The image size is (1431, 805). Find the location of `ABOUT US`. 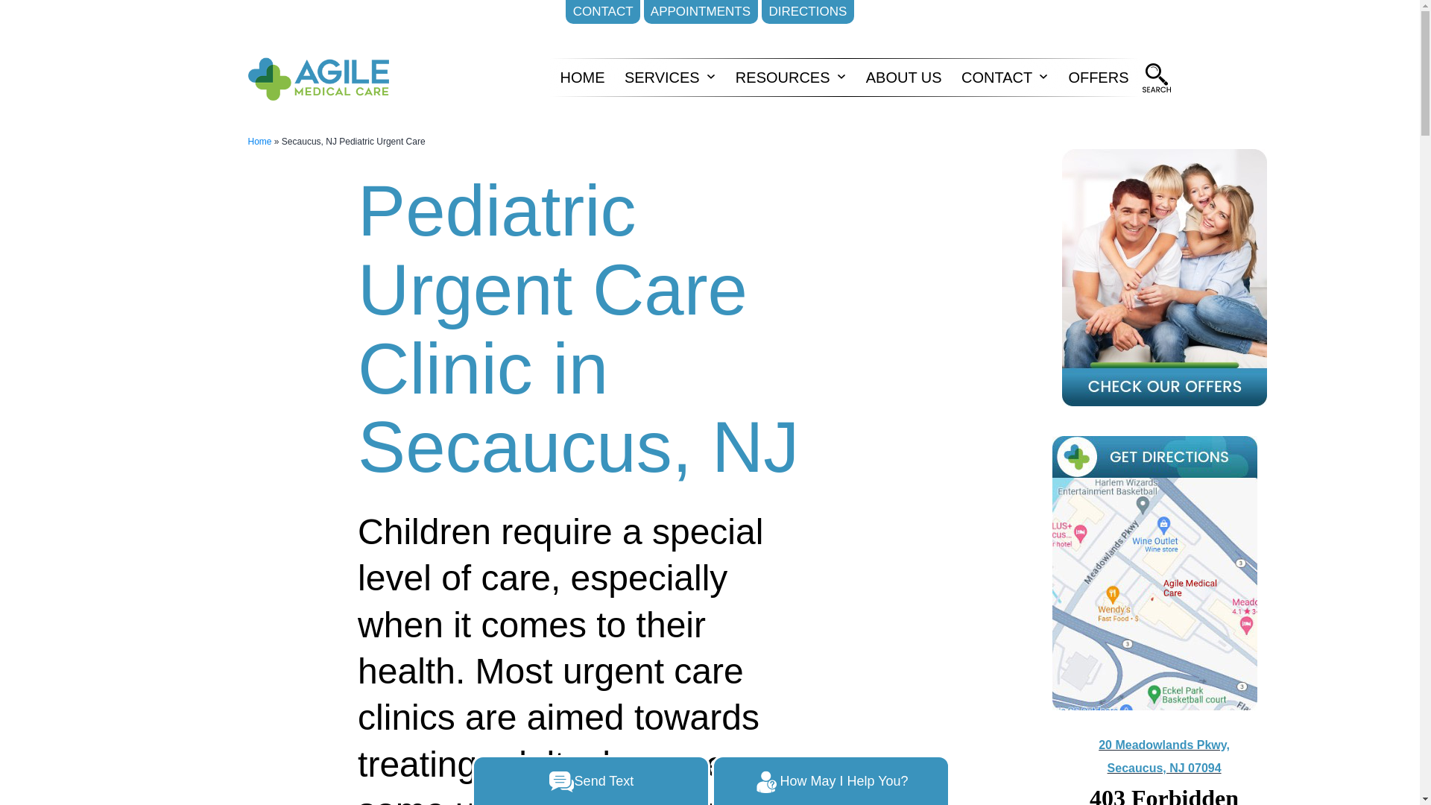

ABOUT US is located at coordinates (903, 77).